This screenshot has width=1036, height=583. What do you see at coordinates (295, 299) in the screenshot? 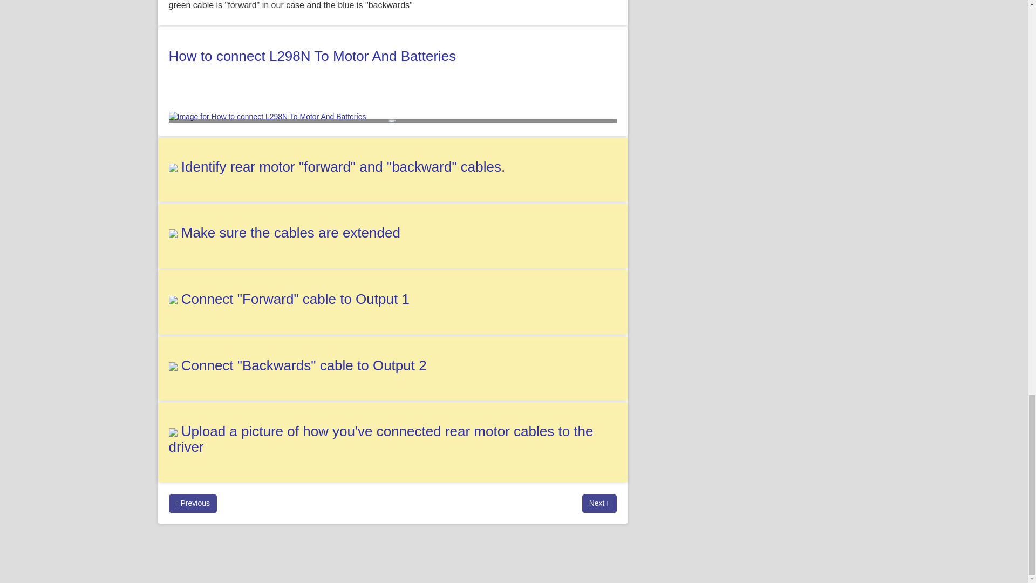
I see `Connect "Forward" cable to Output 1` at bounding box center [295, 299].